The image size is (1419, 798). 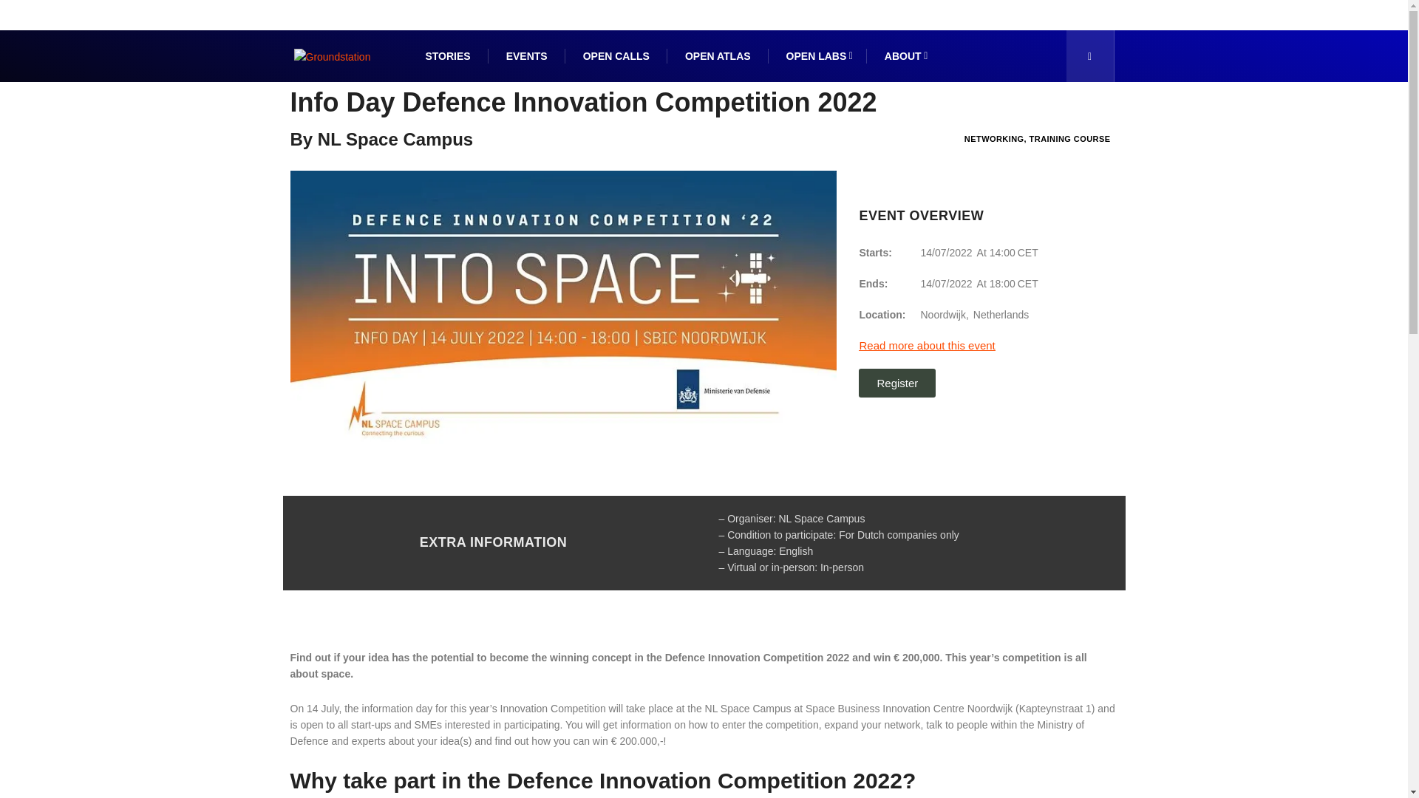 What do you see at coordinates (616, 56) in the screenshot?
I see `OPEN CALLS` at bounding box center [616, 56].